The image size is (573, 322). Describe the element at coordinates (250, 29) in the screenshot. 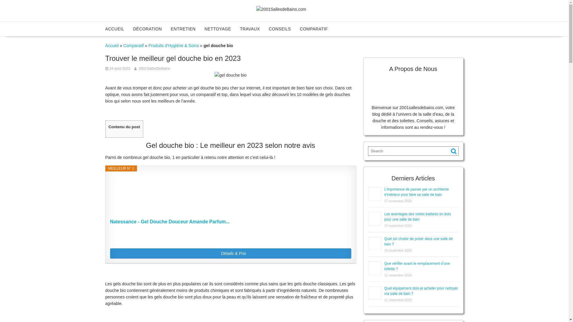

I see `TRAVAUX` at that location.